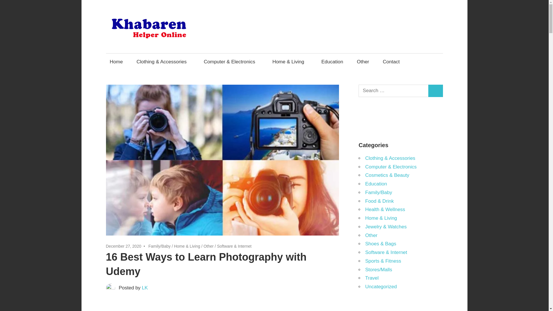  I want to click on Contact, so click(391, 61).